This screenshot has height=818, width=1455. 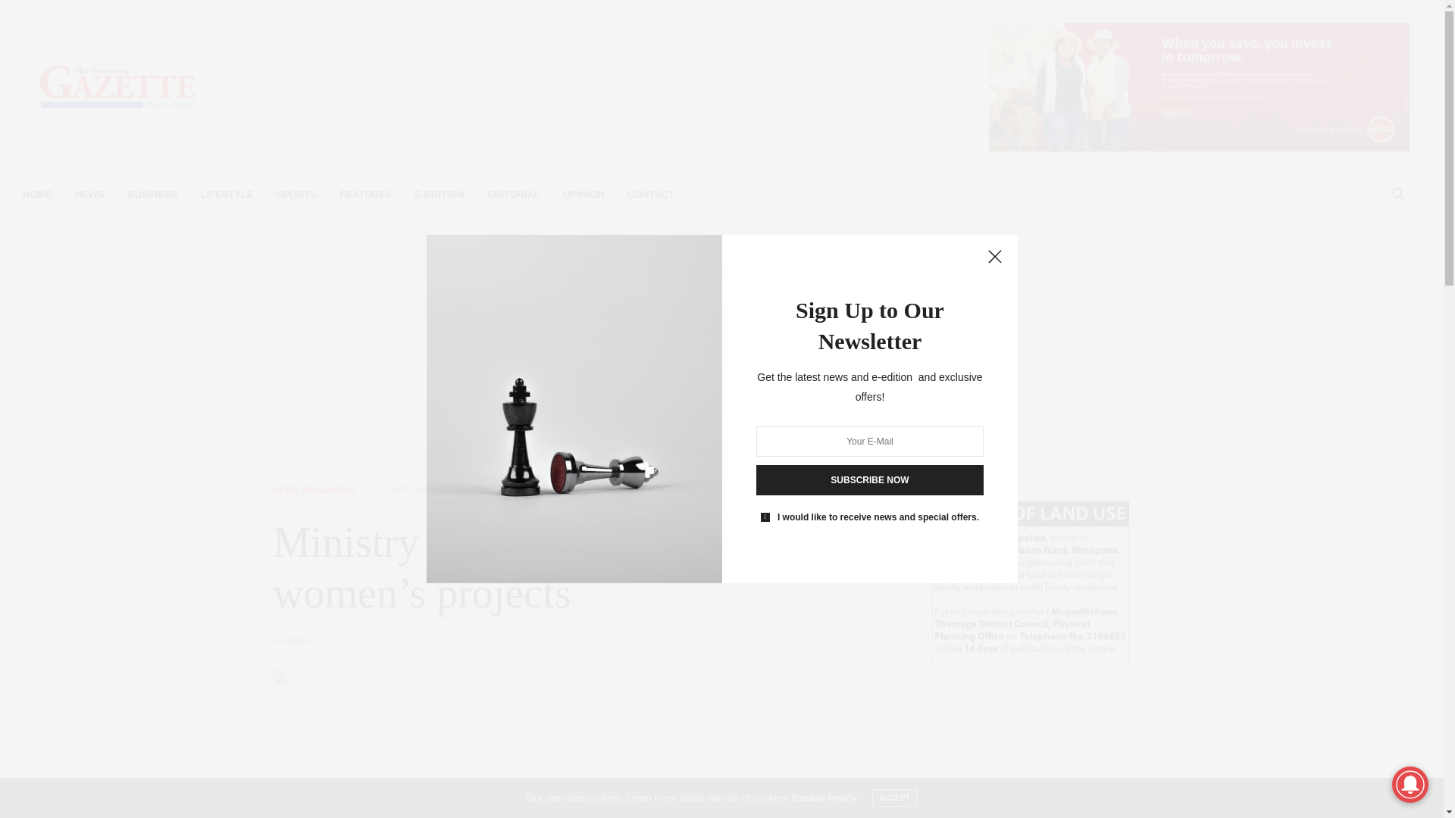 What do you see at coordinates (514, 194) in the screenshot?
I see `EDITORIAL` at bounding box center [514, 194].